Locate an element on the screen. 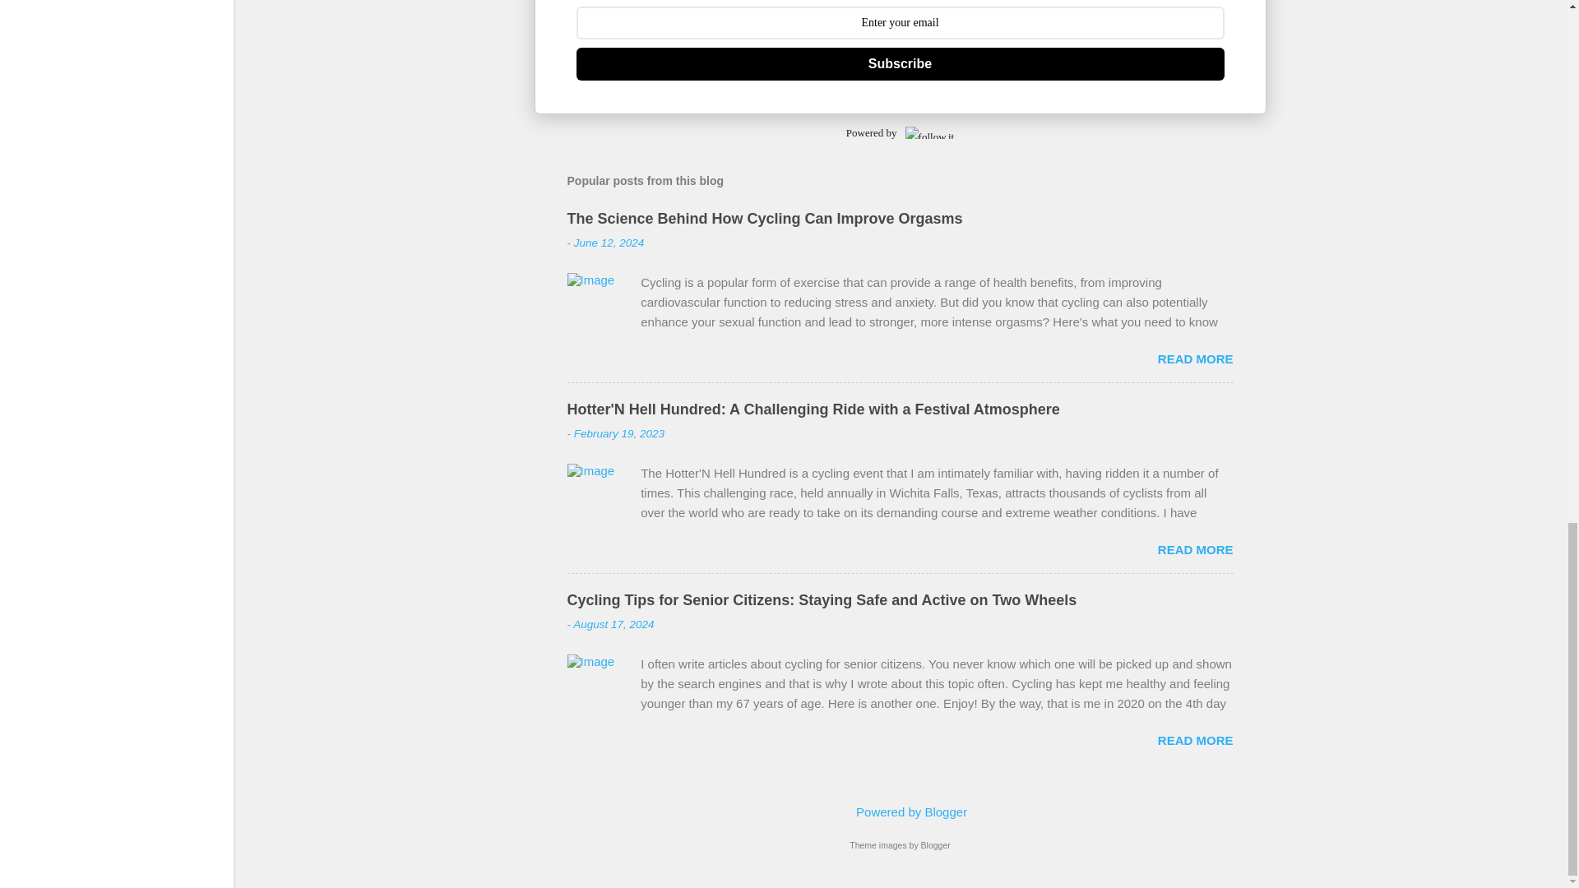 This screenshot has height=888, width=1579. READ MORE is located at coordinates (1195, 358).